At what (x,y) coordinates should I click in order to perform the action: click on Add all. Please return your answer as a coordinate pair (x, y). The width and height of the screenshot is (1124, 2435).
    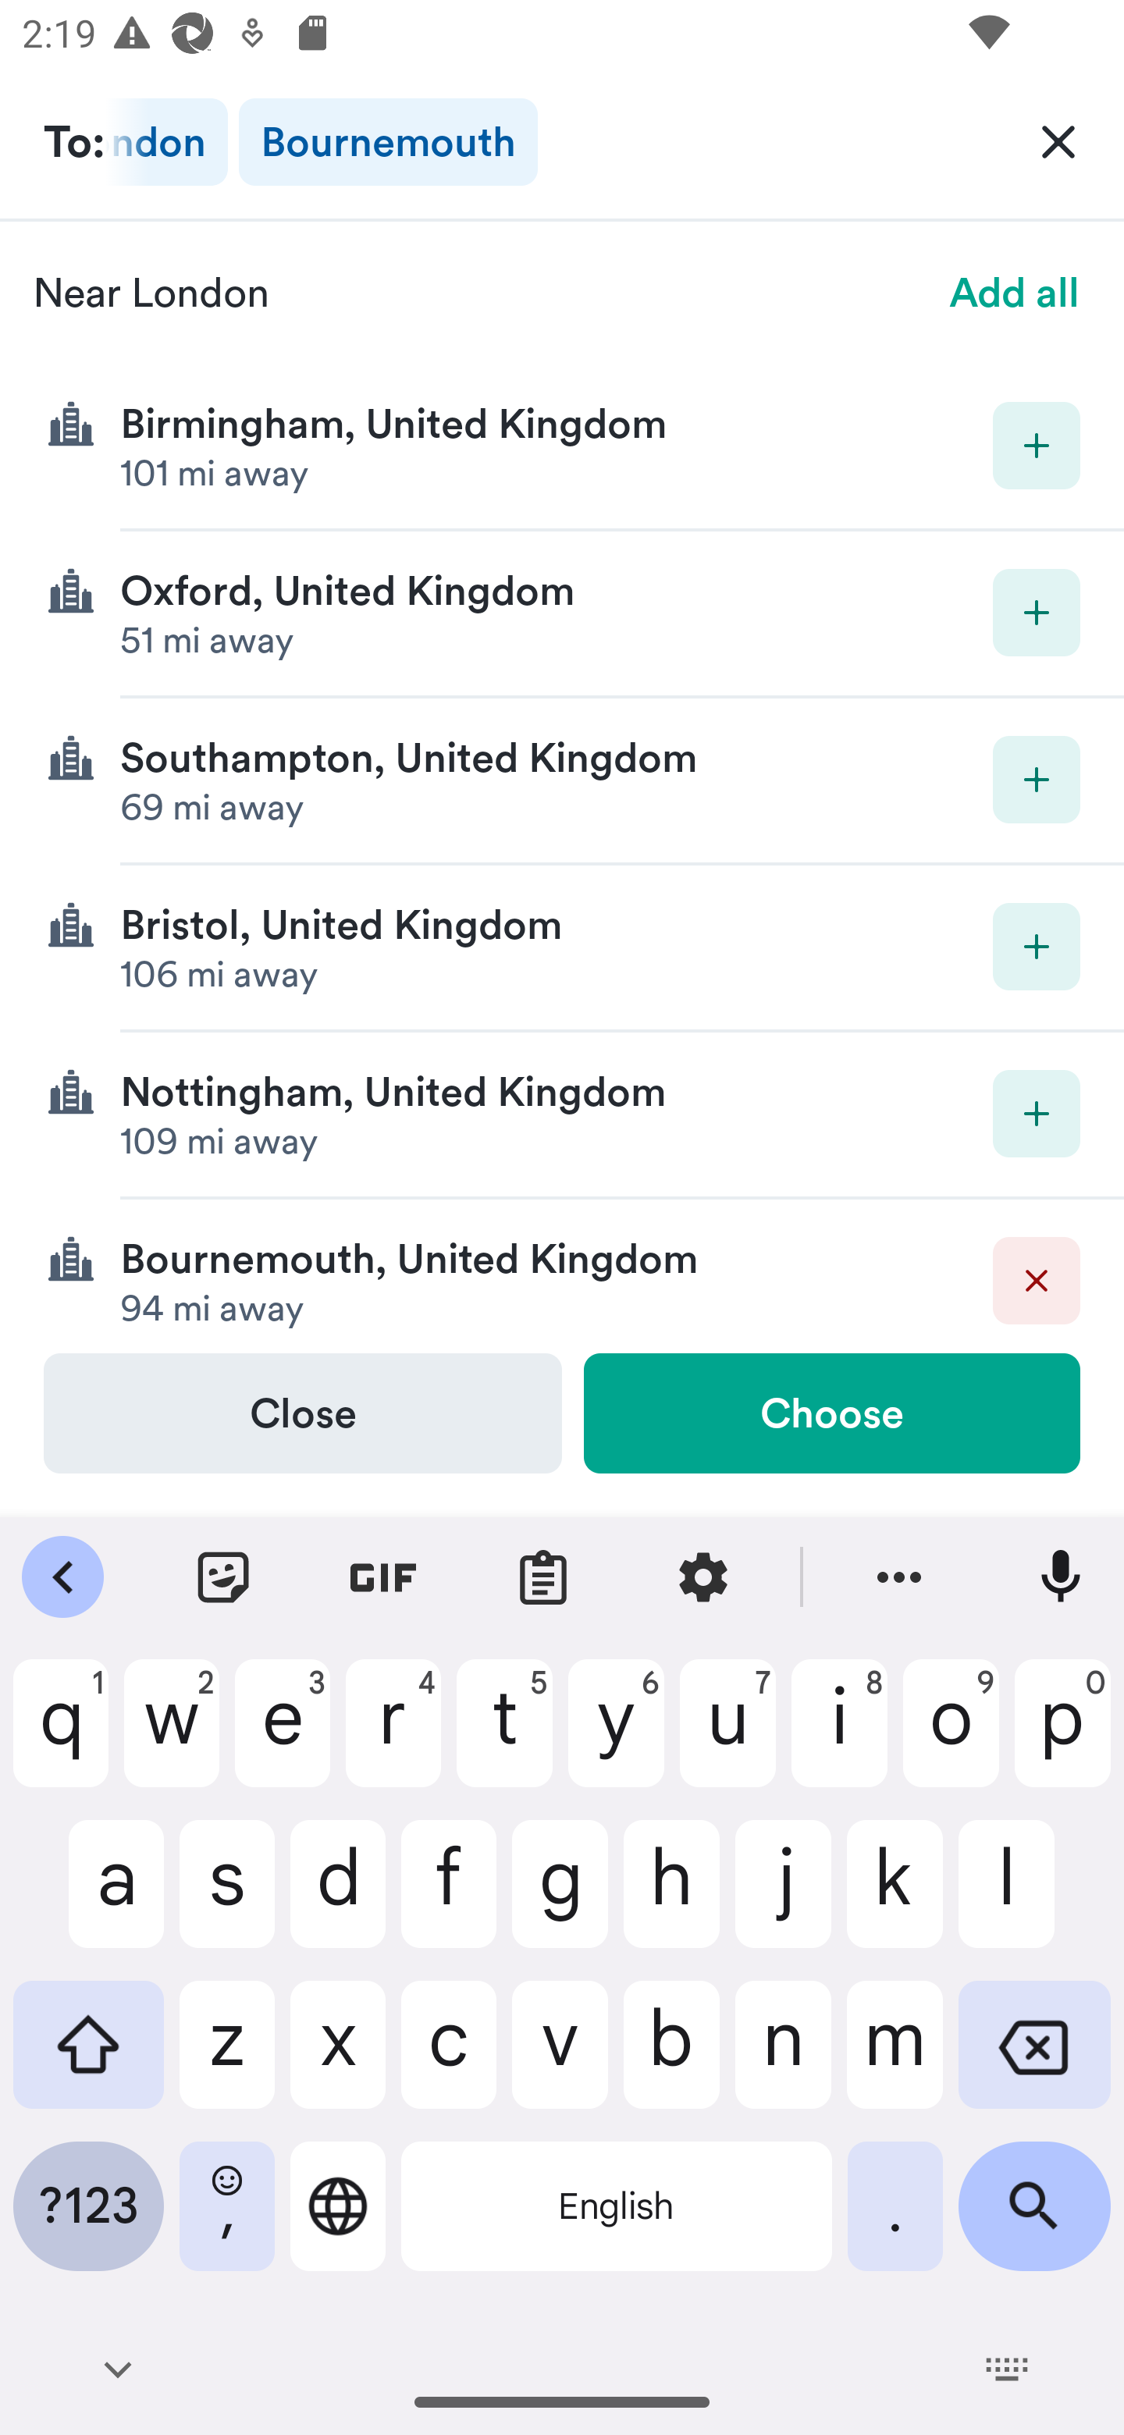
    Looking at the image, I should click on (1015, 292).